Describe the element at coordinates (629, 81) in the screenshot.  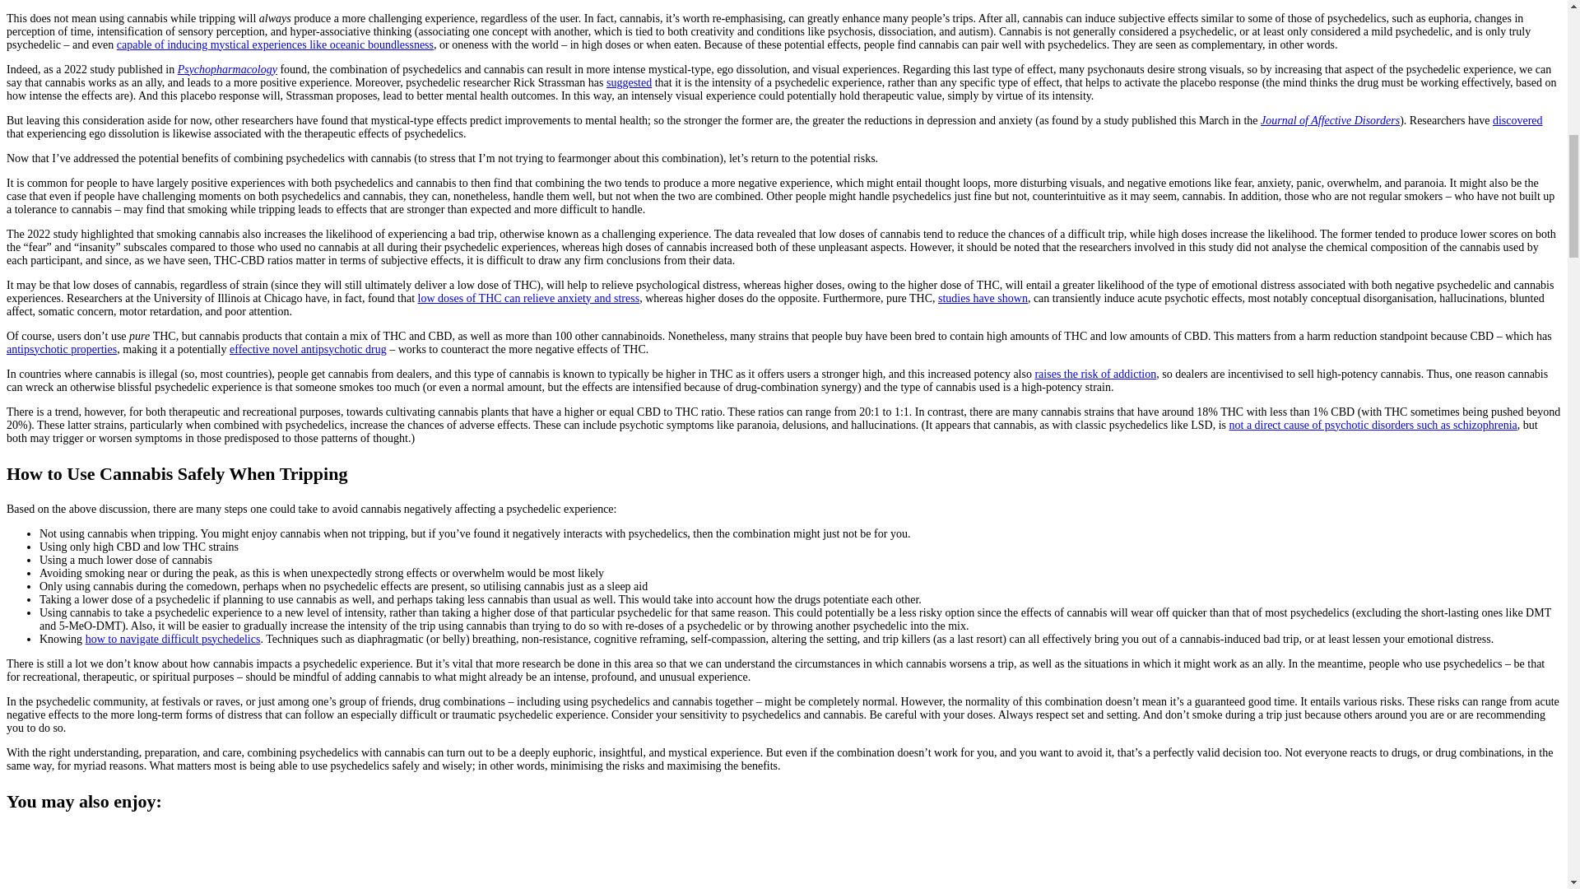
I see `suggested` at that location.